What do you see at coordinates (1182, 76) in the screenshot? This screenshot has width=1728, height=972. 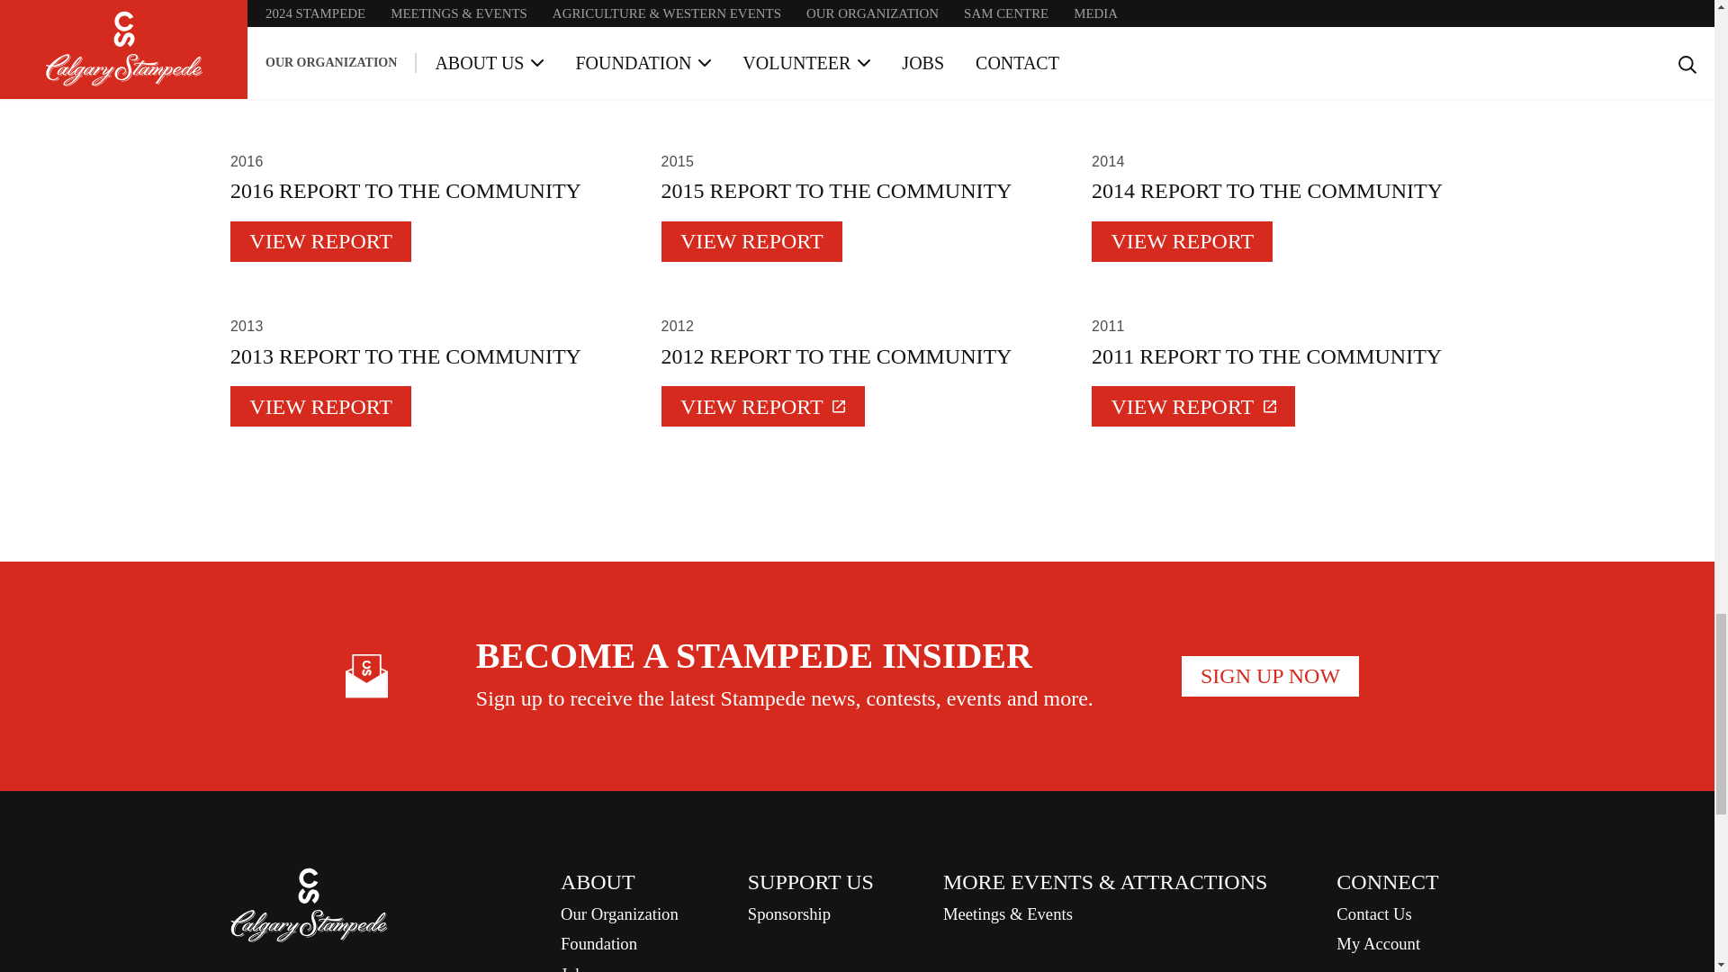 I see `View Report` at bounding box center [1182, 76].